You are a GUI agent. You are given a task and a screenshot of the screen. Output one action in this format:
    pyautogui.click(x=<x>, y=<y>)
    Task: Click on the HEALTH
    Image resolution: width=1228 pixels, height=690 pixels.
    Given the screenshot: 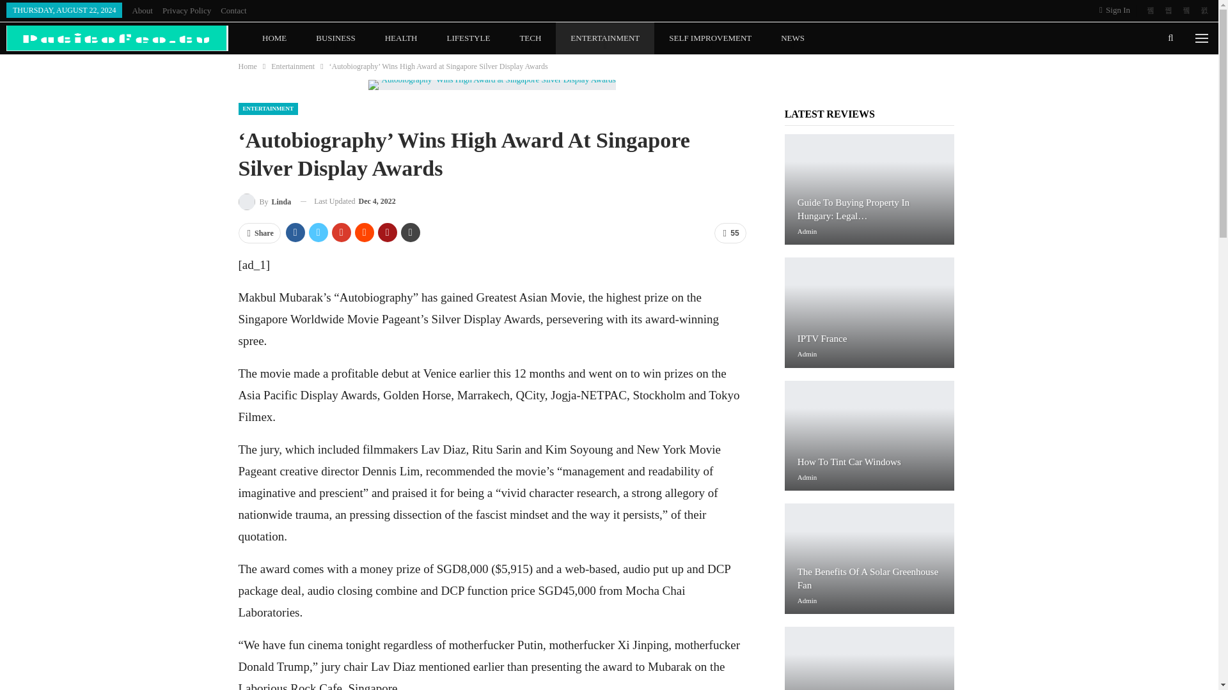 What is the action you would take?
    pyautogui.click(x=401, y=38)
    